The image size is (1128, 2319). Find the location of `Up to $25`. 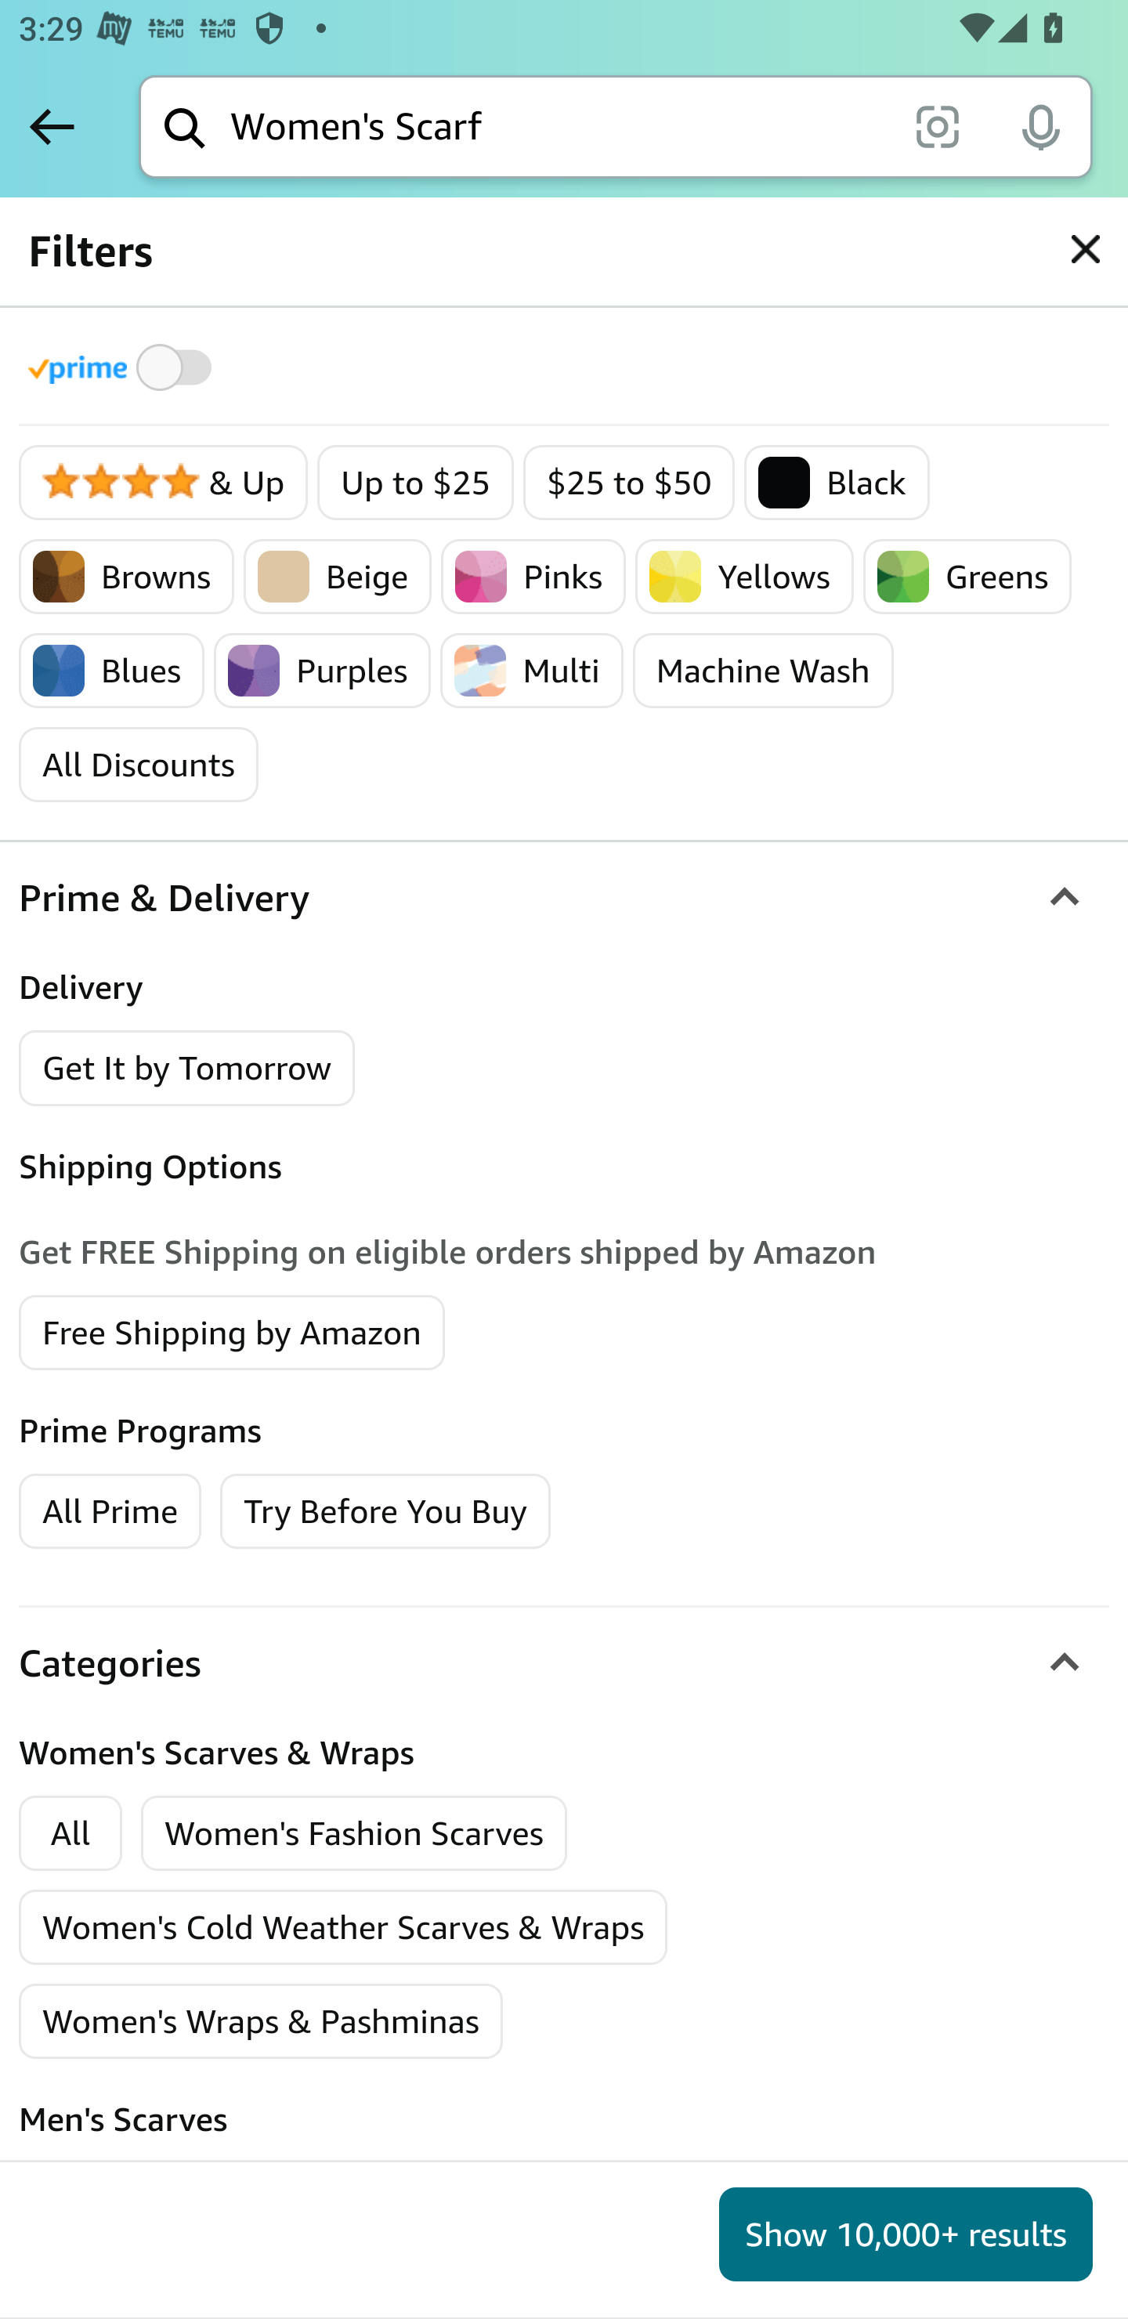

Up to $25 is located at coordinates (415, 483).